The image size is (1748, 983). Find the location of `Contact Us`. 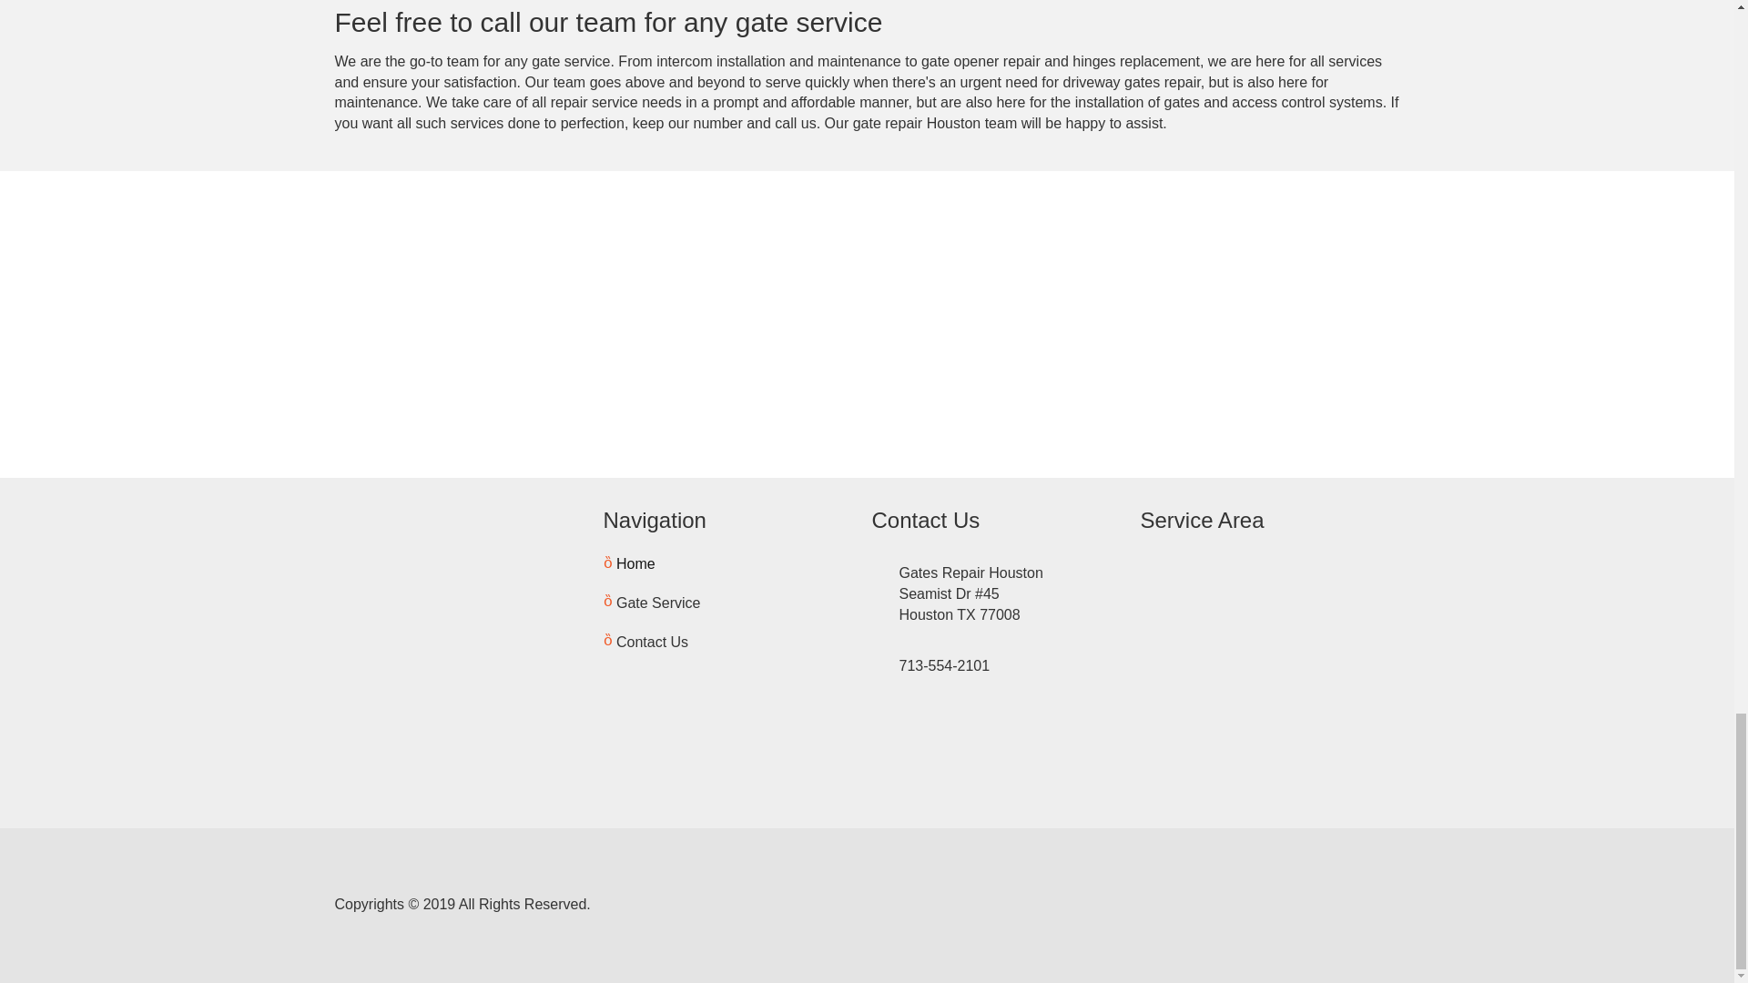

Contact Us is located at coordinates (645, 643).